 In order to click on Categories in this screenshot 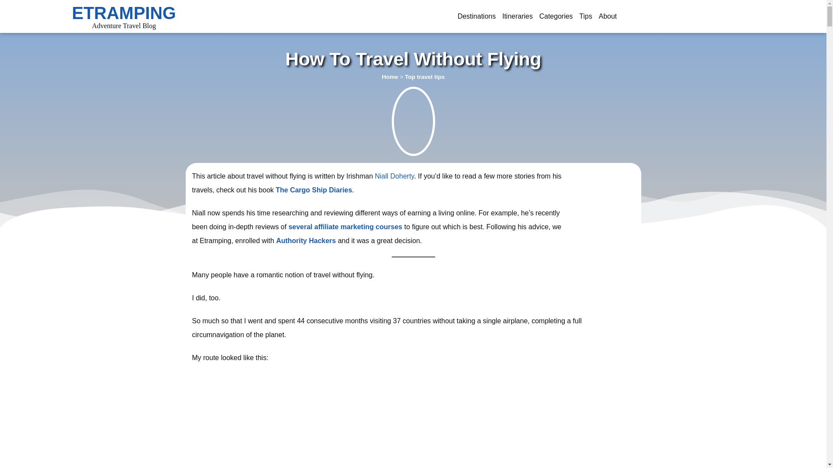, I will do `click(556, 16)`.